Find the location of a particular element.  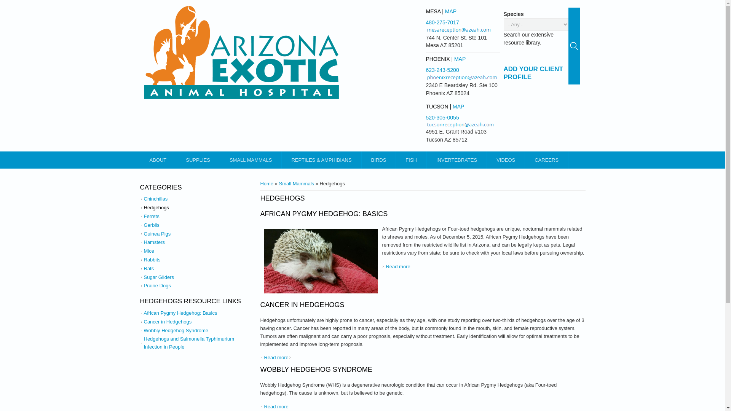

Home is located at coordinates (241, 53).